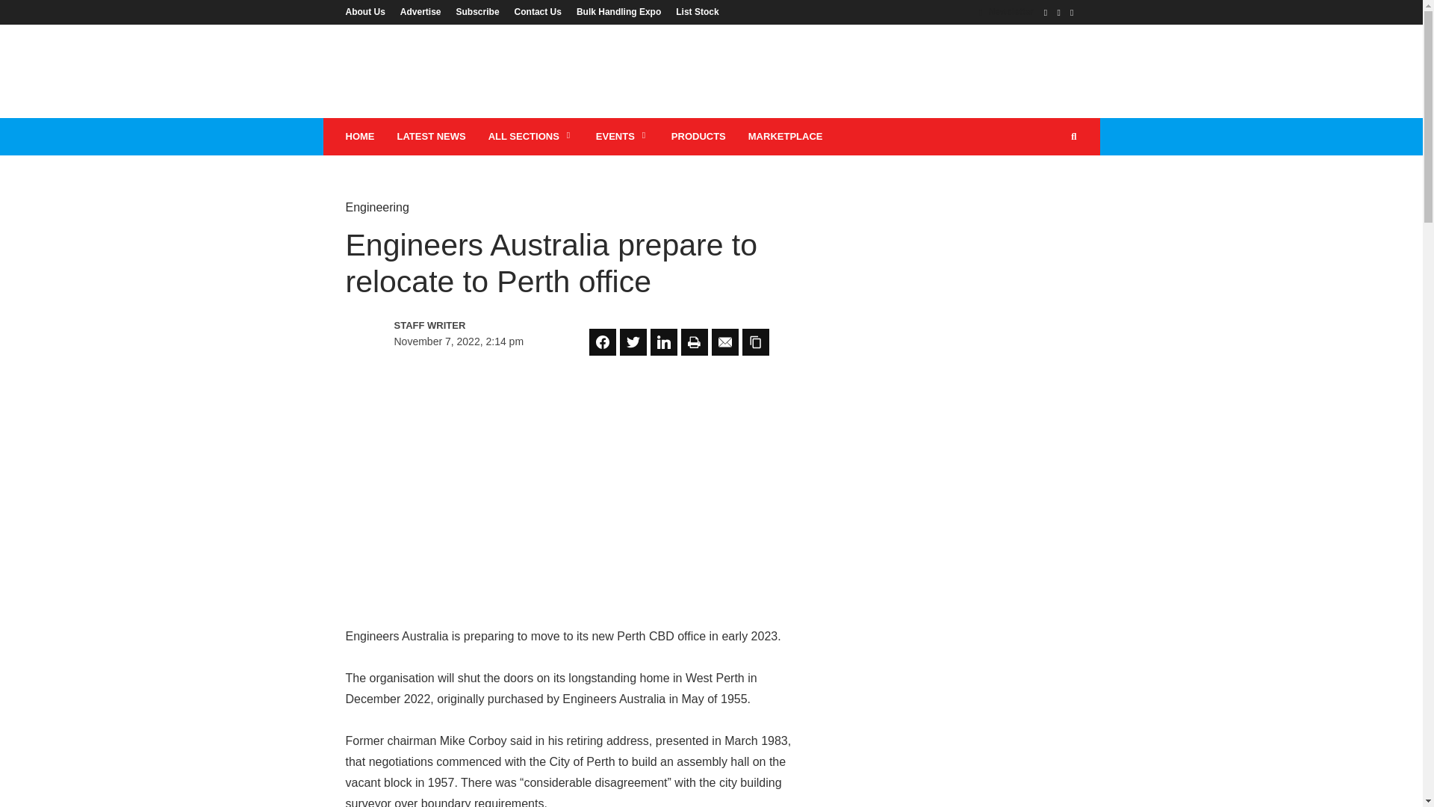  I want to click on Share on Copy Link, so click(756, 342).